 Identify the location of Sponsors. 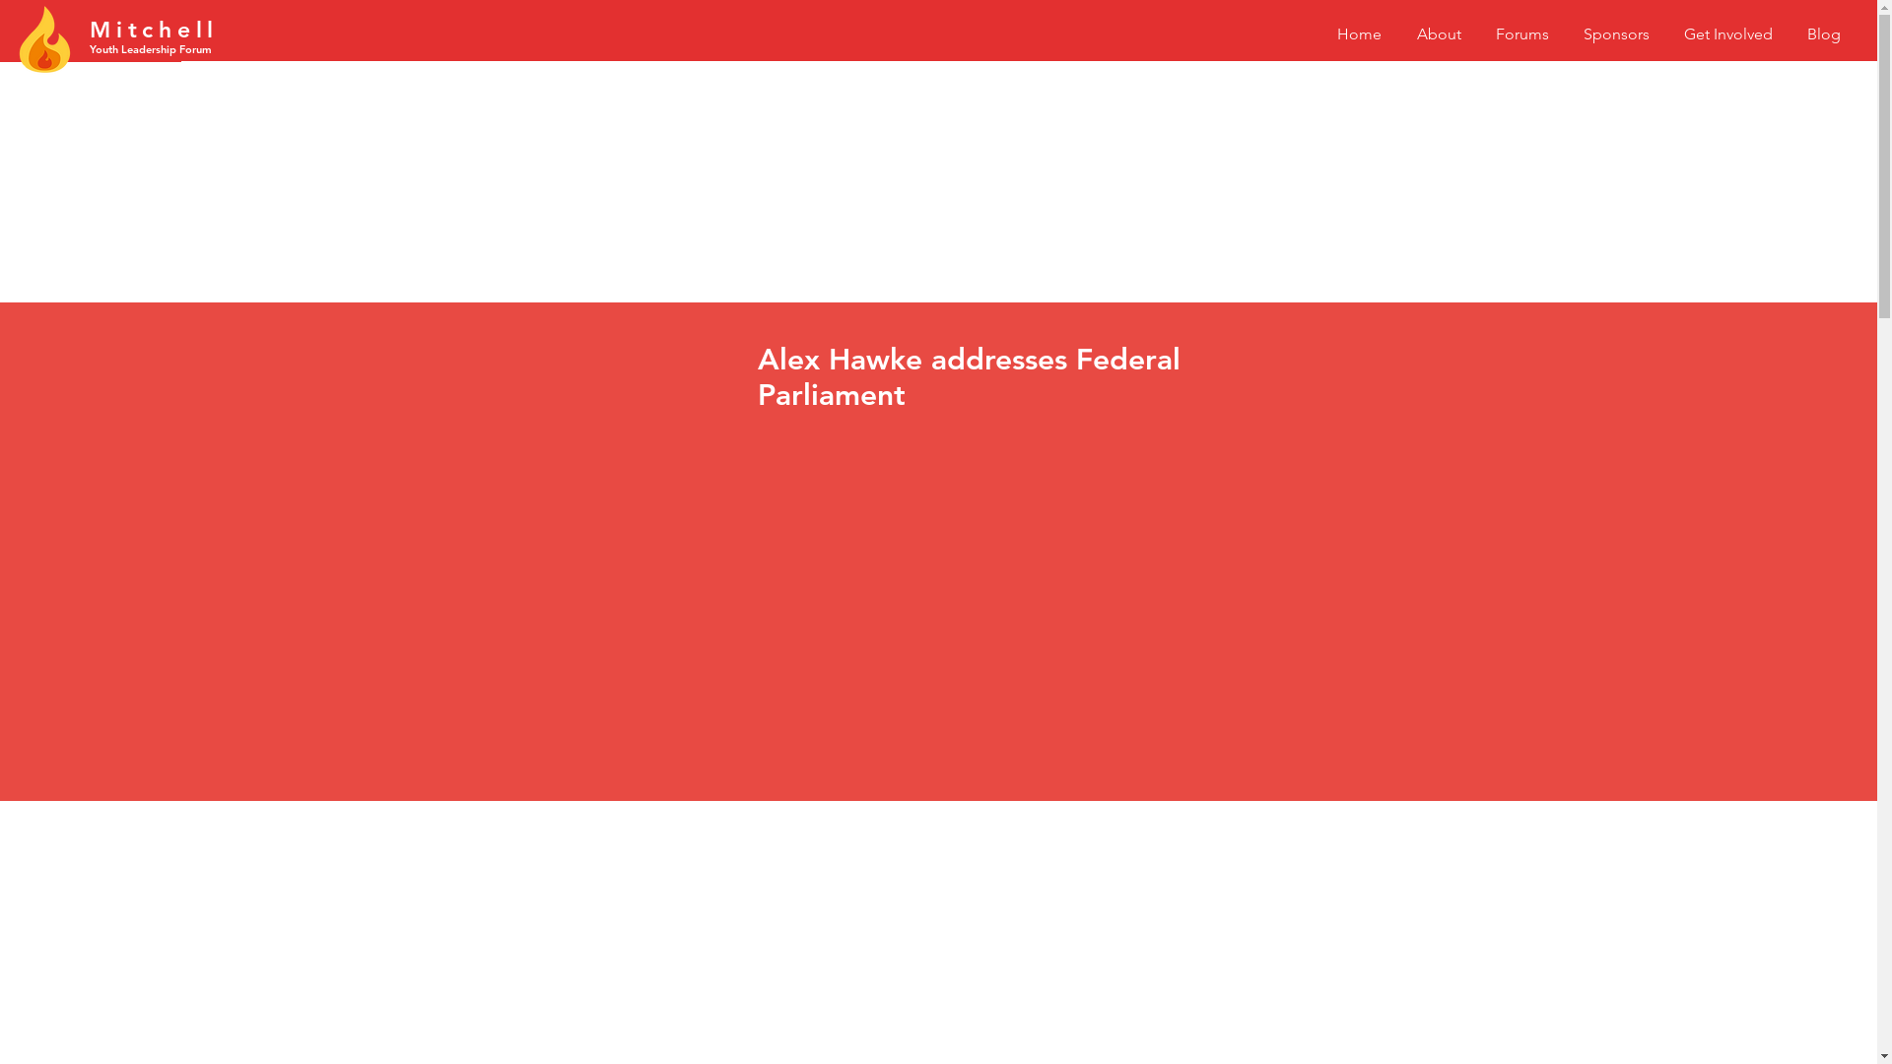
(1616, 33).